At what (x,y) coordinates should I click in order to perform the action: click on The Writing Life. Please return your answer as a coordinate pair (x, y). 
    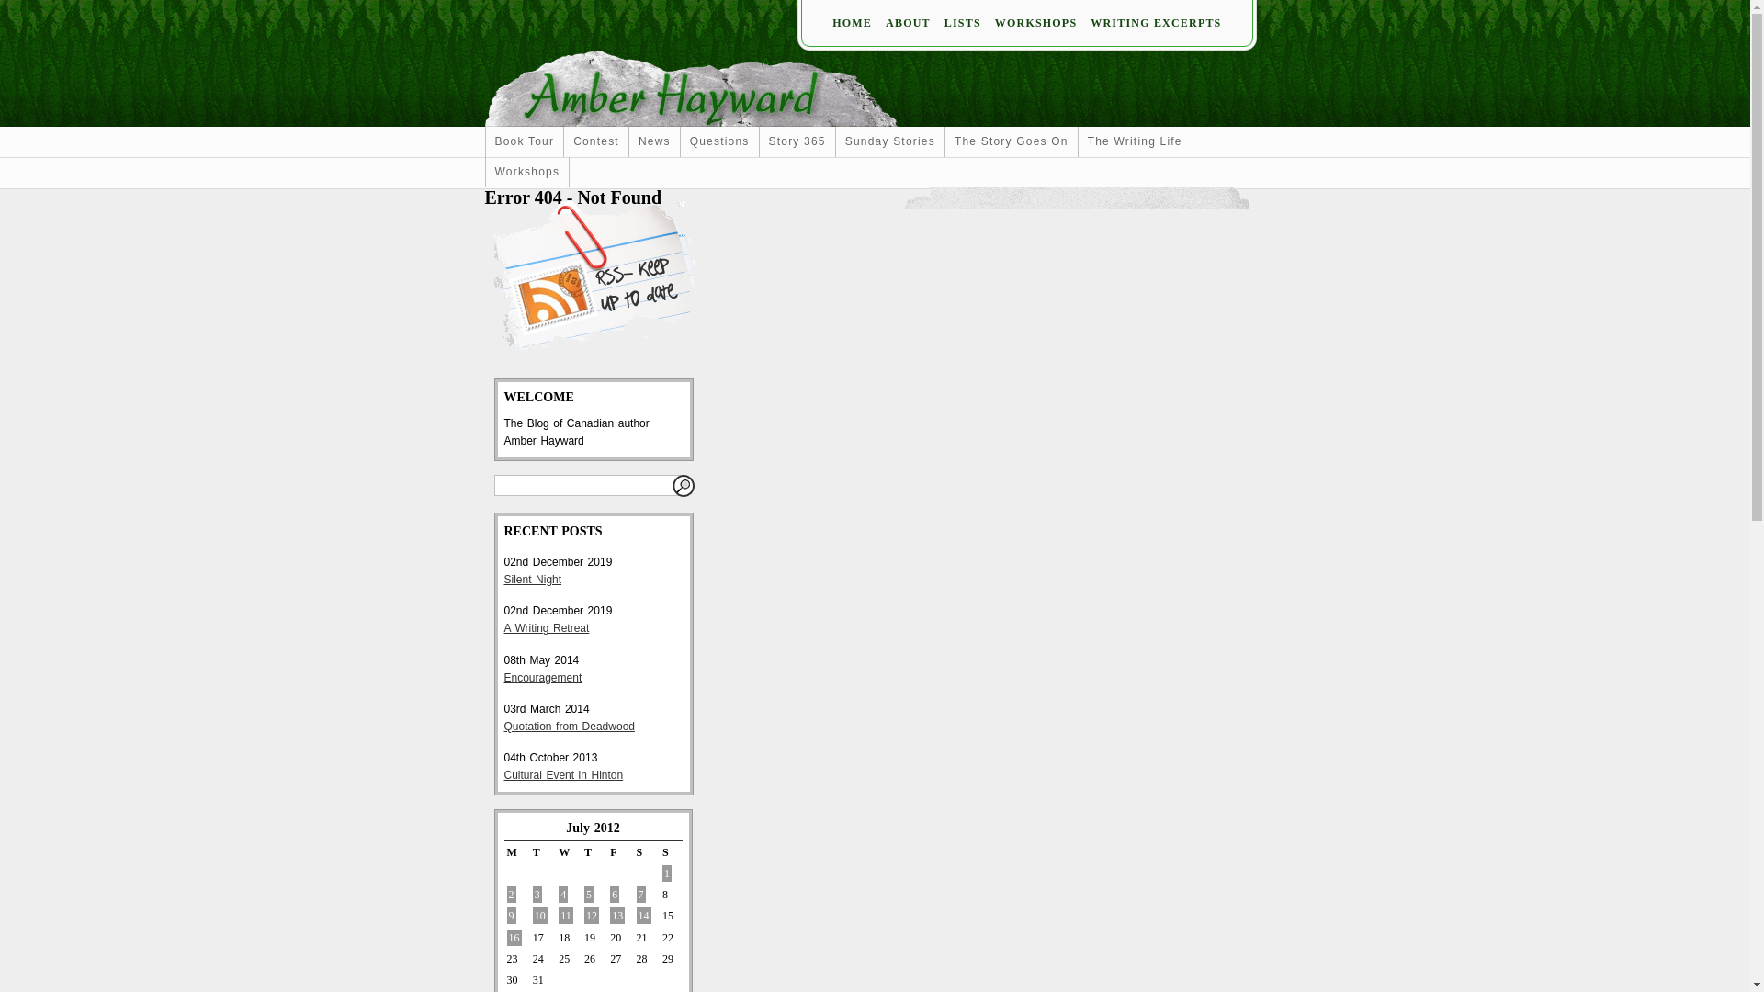
    Looking at the image, I should click on (1136, 142).